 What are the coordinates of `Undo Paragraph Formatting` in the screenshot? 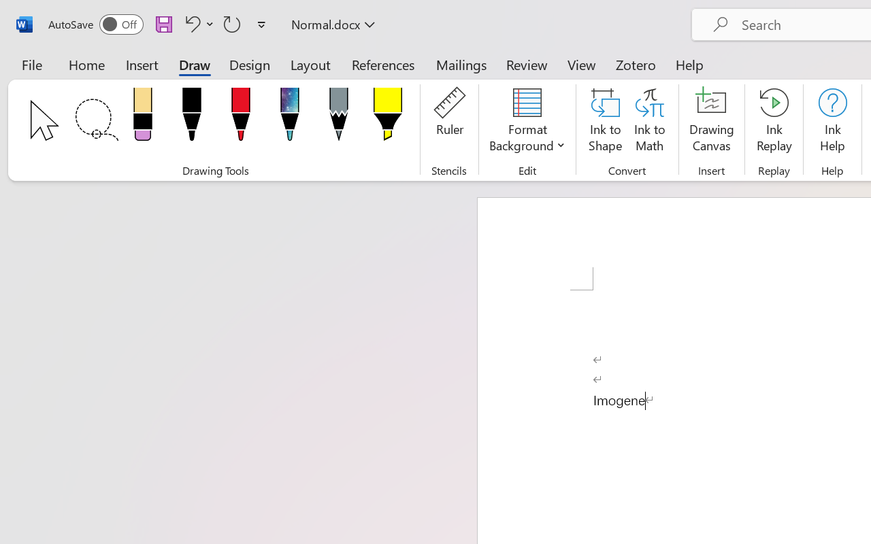 It's located at (191, 24).